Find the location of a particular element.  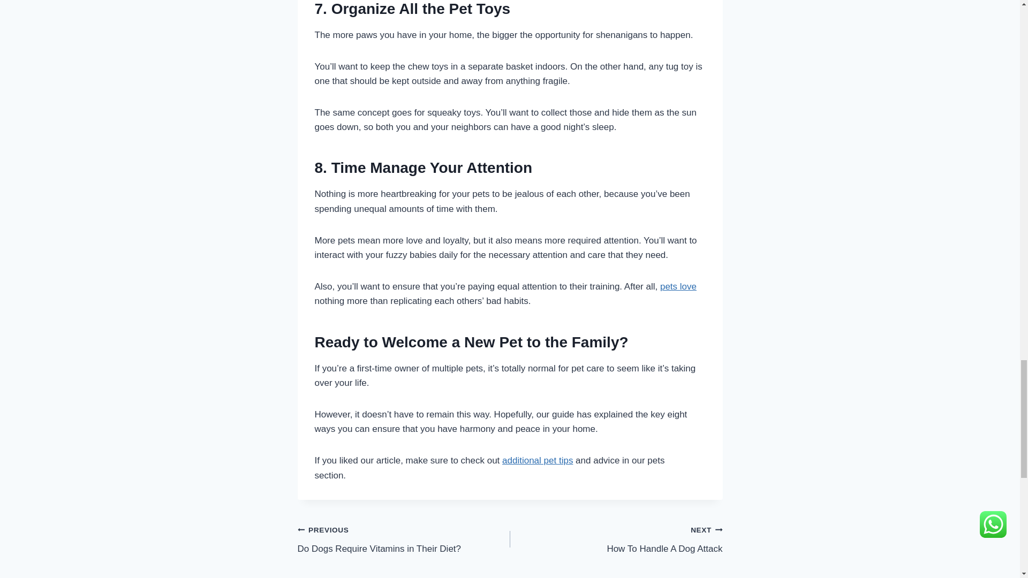

additional pet tips is located at coordinates (678, 286).